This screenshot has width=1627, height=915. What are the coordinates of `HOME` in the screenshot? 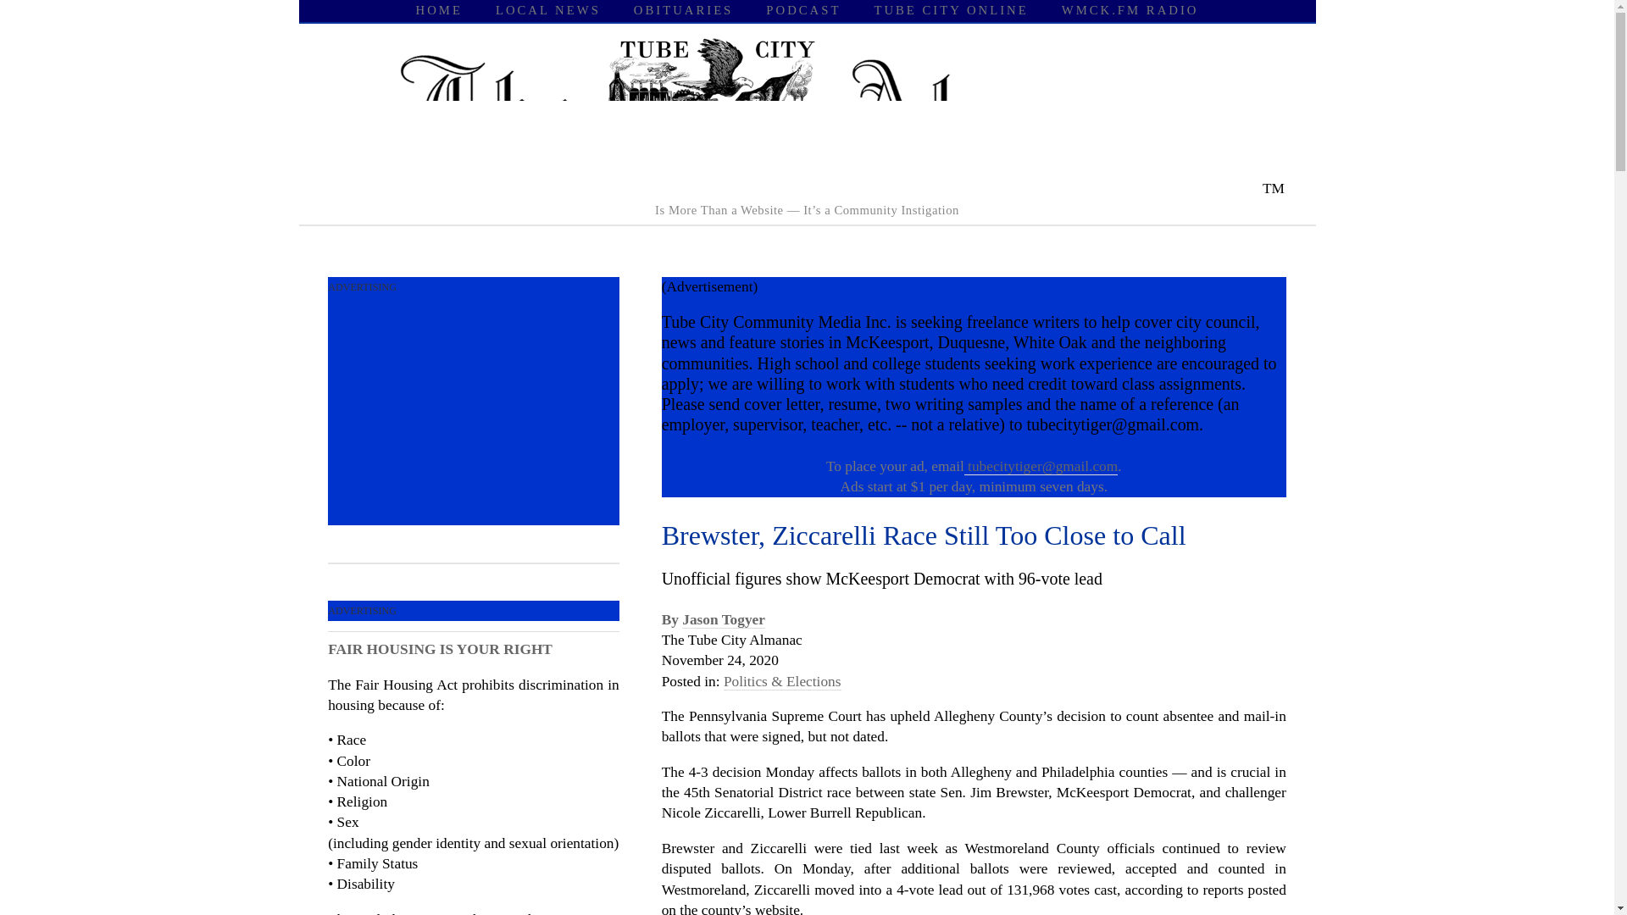 It's located at (439, 10).